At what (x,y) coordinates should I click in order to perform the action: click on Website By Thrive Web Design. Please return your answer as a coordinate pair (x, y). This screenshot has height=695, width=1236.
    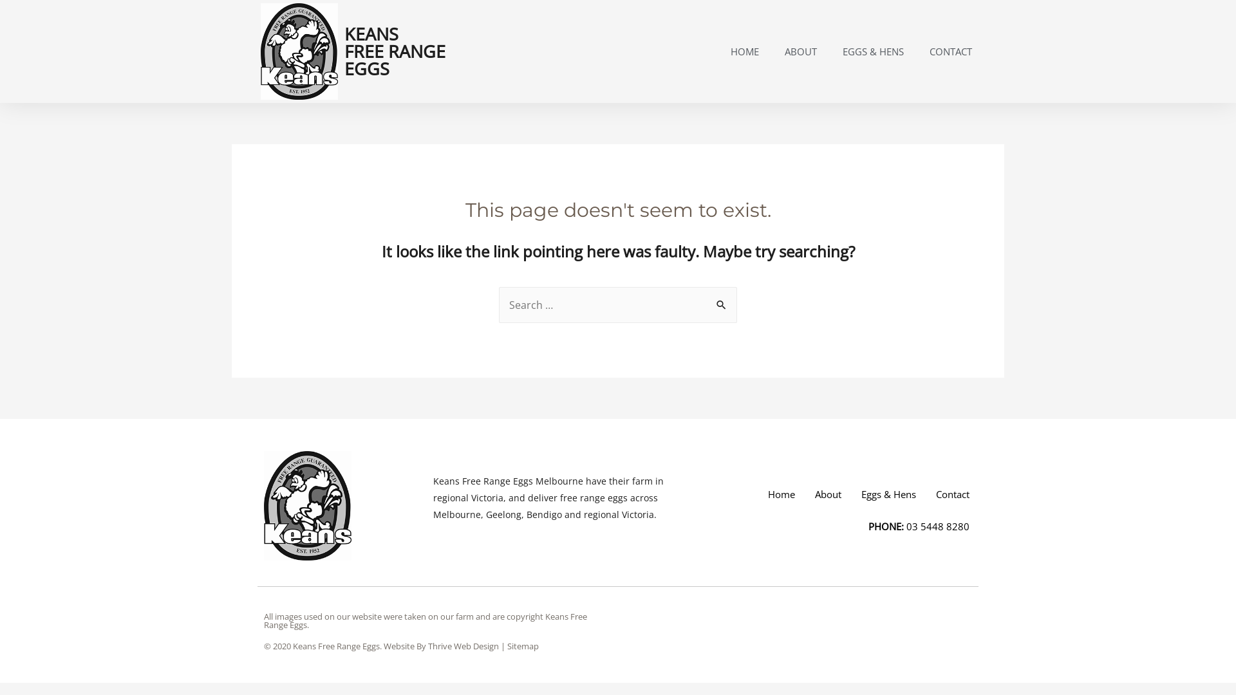
    Looking at the image, I should click on (442, 646).